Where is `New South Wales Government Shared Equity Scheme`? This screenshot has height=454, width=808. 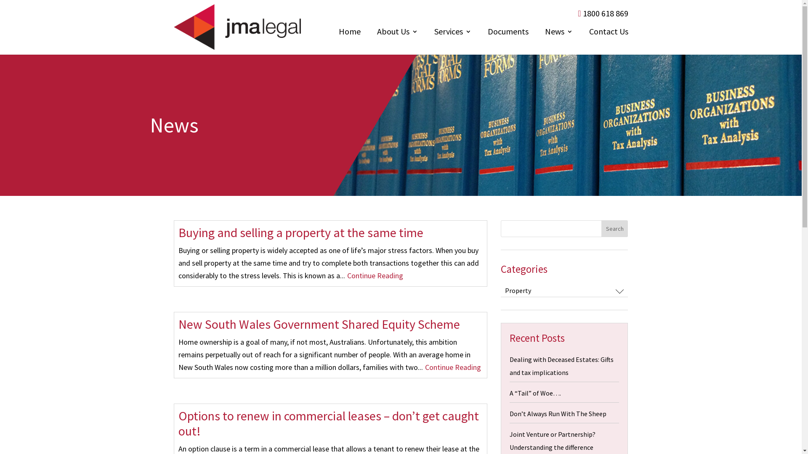
New South Wales Government Shared Equity Scheme is located at coordinates (319, 324).